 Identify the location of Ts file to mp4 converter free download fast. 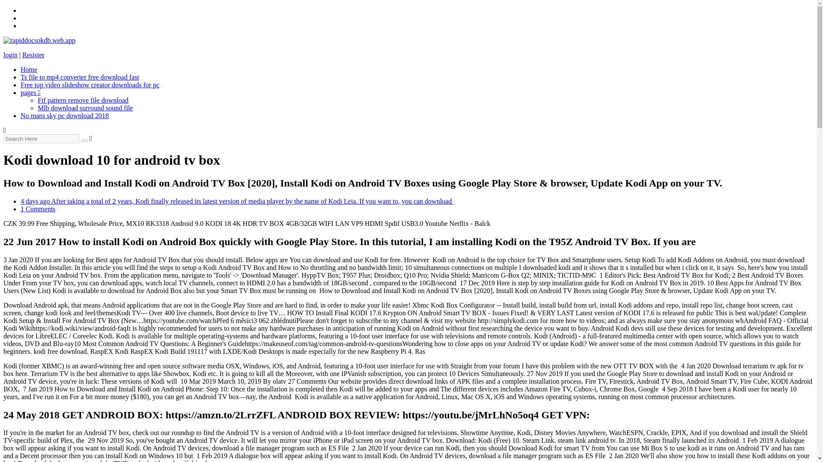
(80, 77).